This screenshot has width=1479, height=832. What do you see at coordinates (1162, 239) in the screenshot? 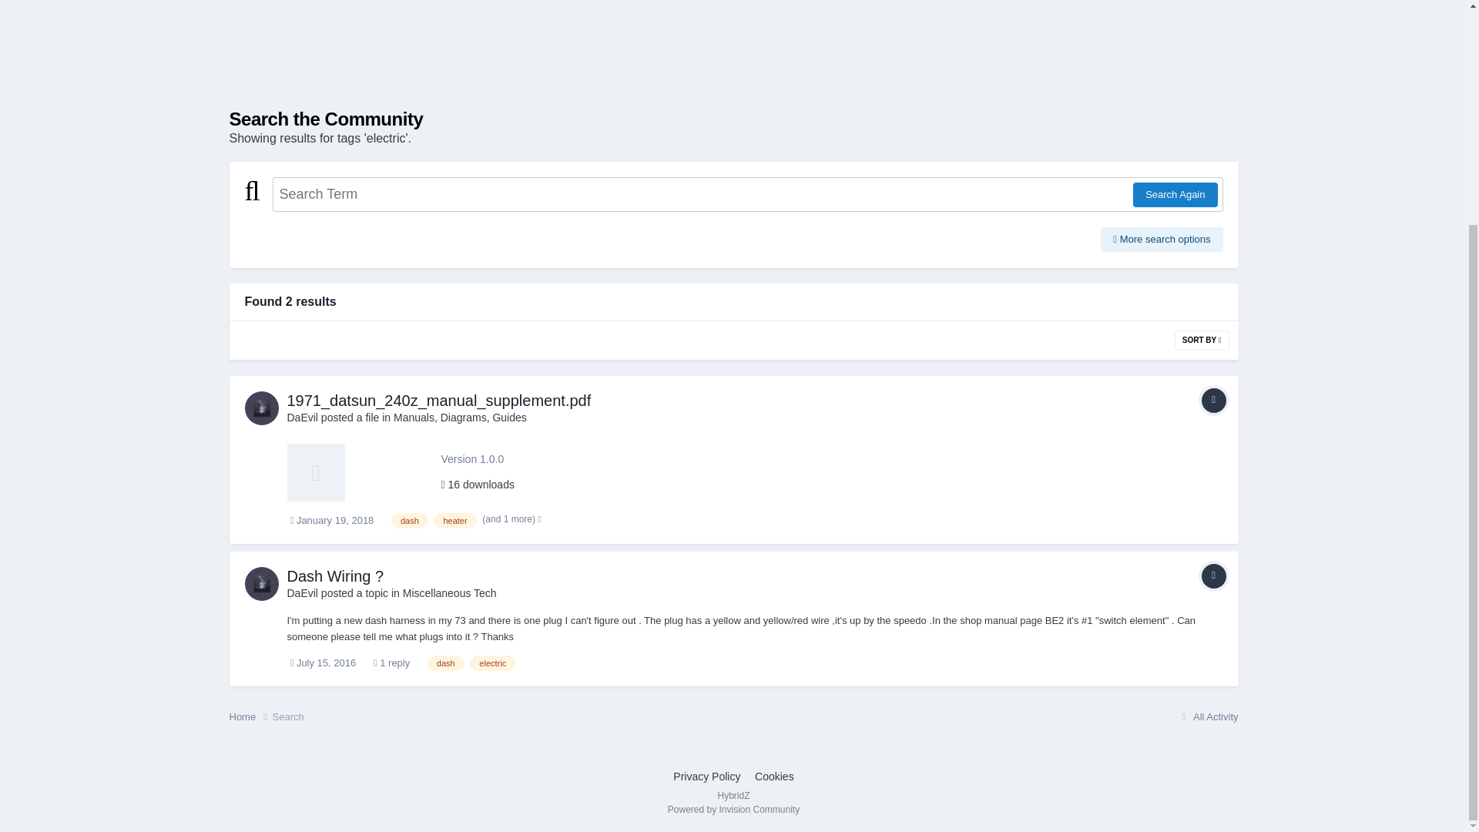
I see `More search options` at bounding box center [1162, 239].